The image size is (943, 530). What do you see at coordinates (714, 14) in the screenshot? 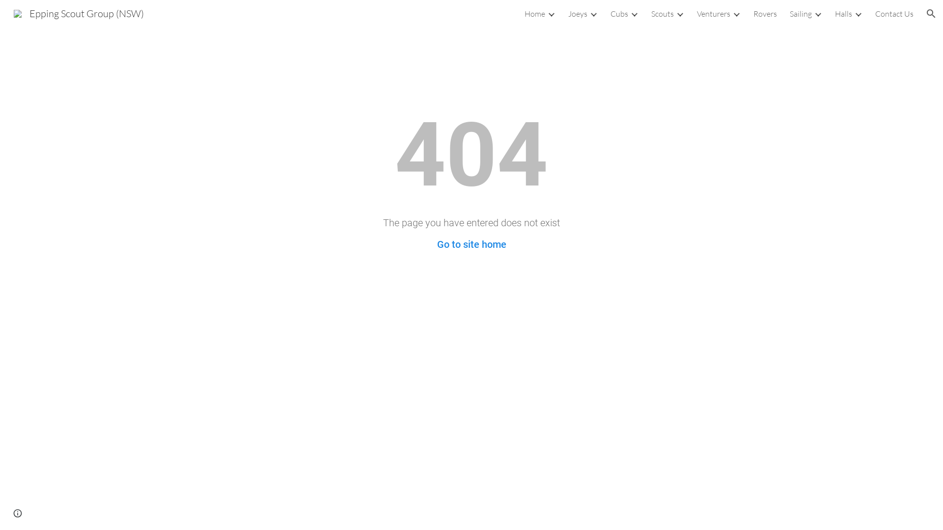
I see `Venturers` at bounding box center [714, 14].